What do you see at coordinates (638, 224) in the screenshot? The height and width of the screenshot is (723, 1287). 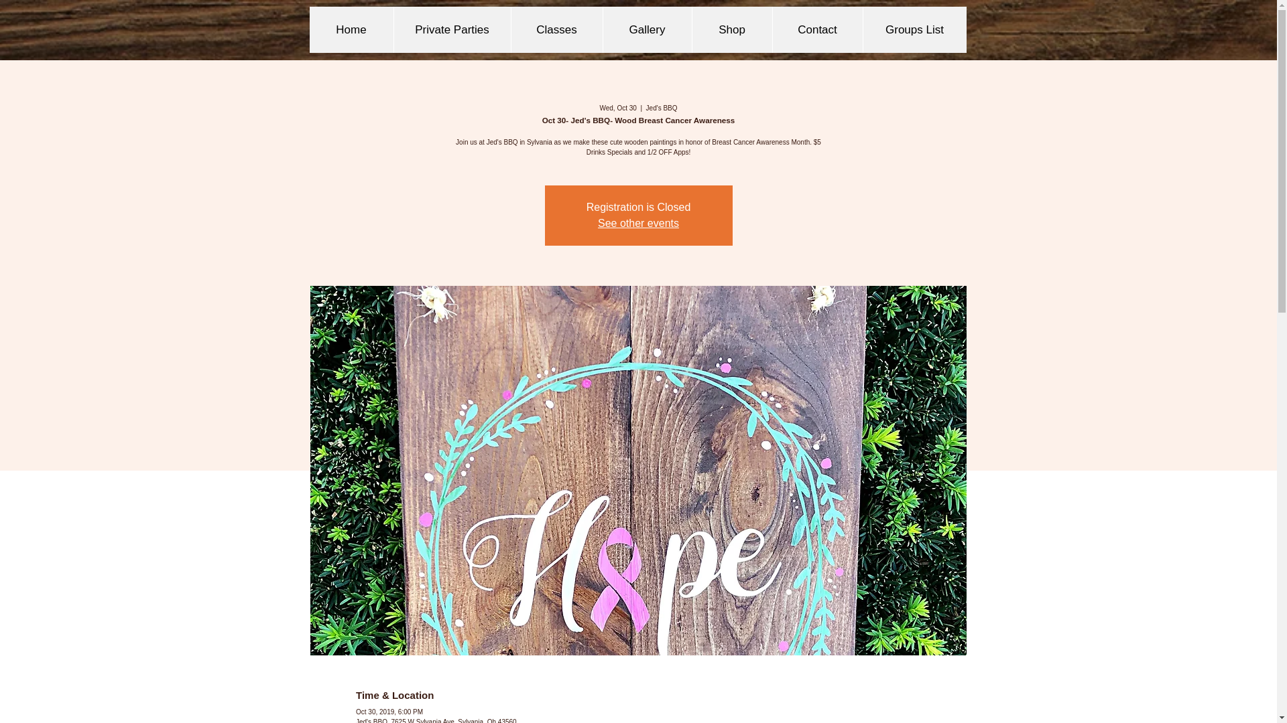 I see `See other events` at bounding box center [638, 224].